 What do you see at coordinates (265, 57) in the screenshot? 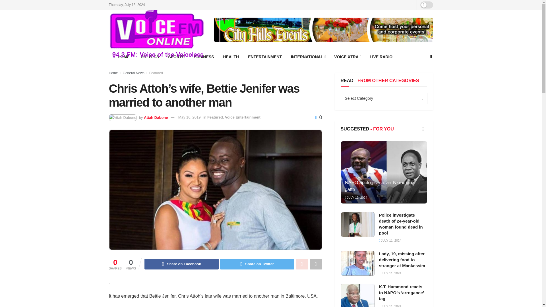
I see `ENTERTAINMENT` at bounding box center [265, 57].